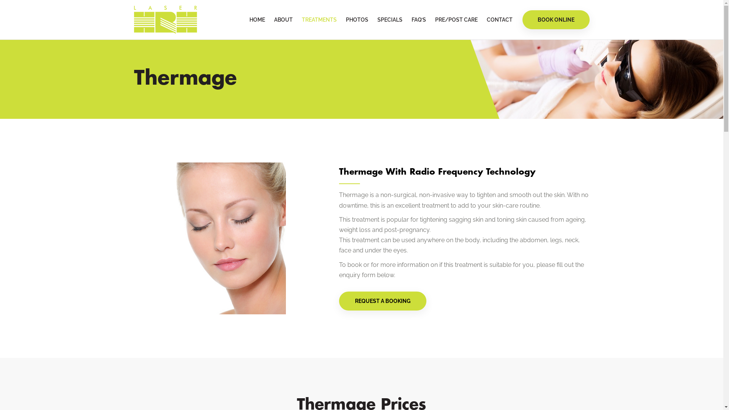 The width and height of the screenshot is (729, 410). What do you see at coordinates (357, 20) in the screenshot?
I see `PHOTOS` at bounding box center [357, 20].